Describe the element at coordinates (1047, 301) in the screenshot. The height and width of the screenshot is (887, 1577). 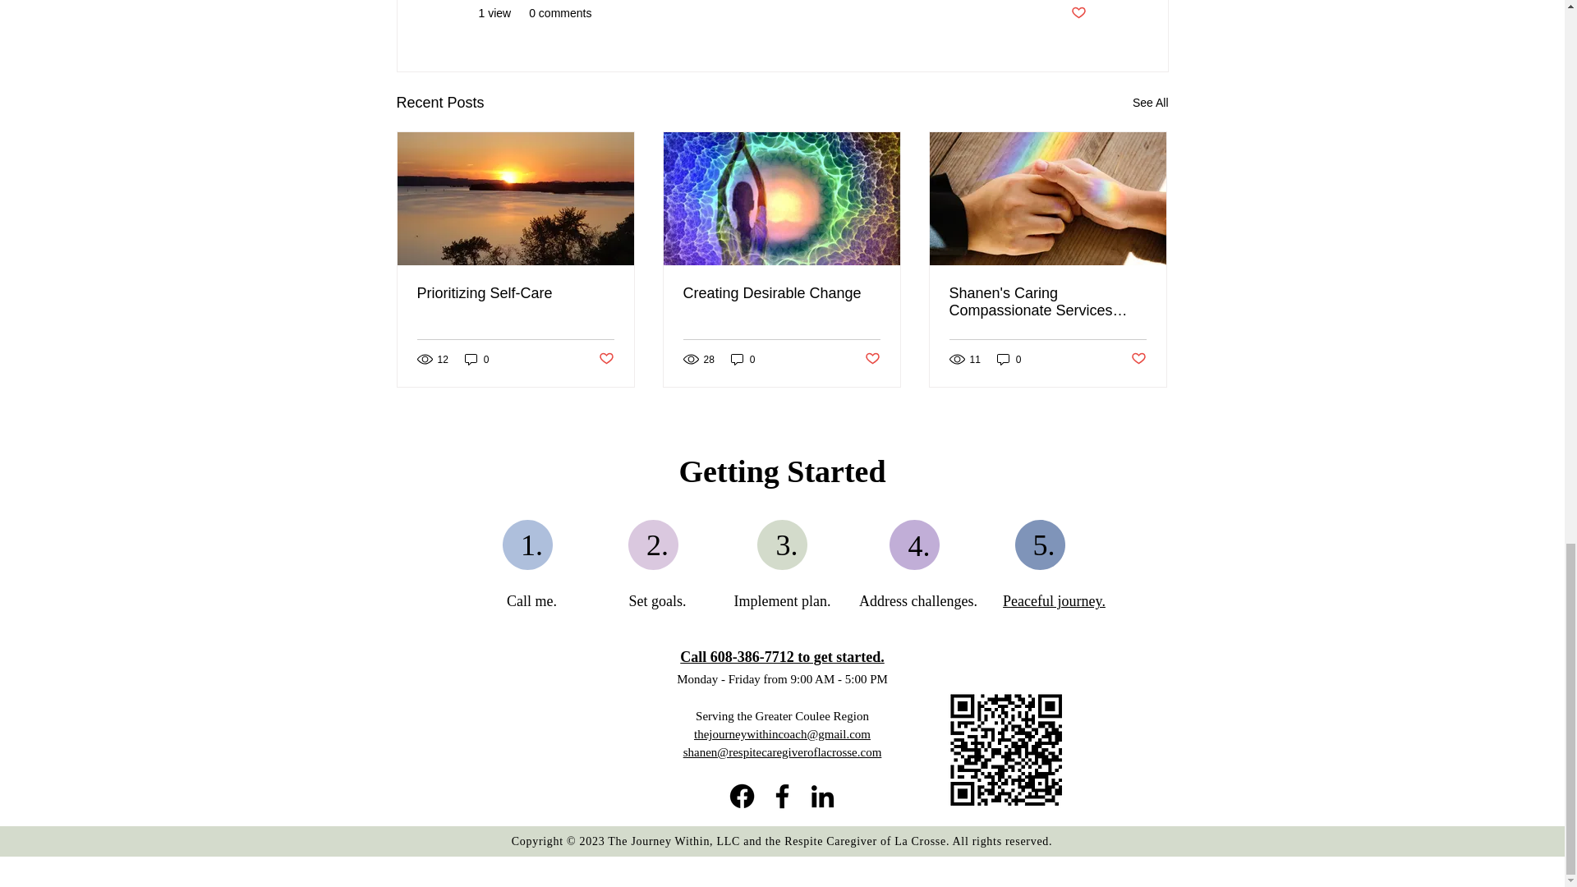
I see `Shanen's Caring Compassionate Services Testimonial` at that location.